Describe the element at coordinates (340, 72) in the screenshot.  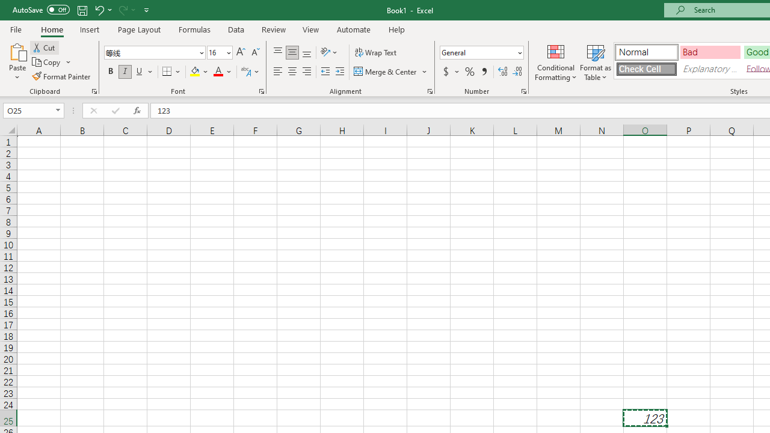
I see `Increase Indent` at that location.